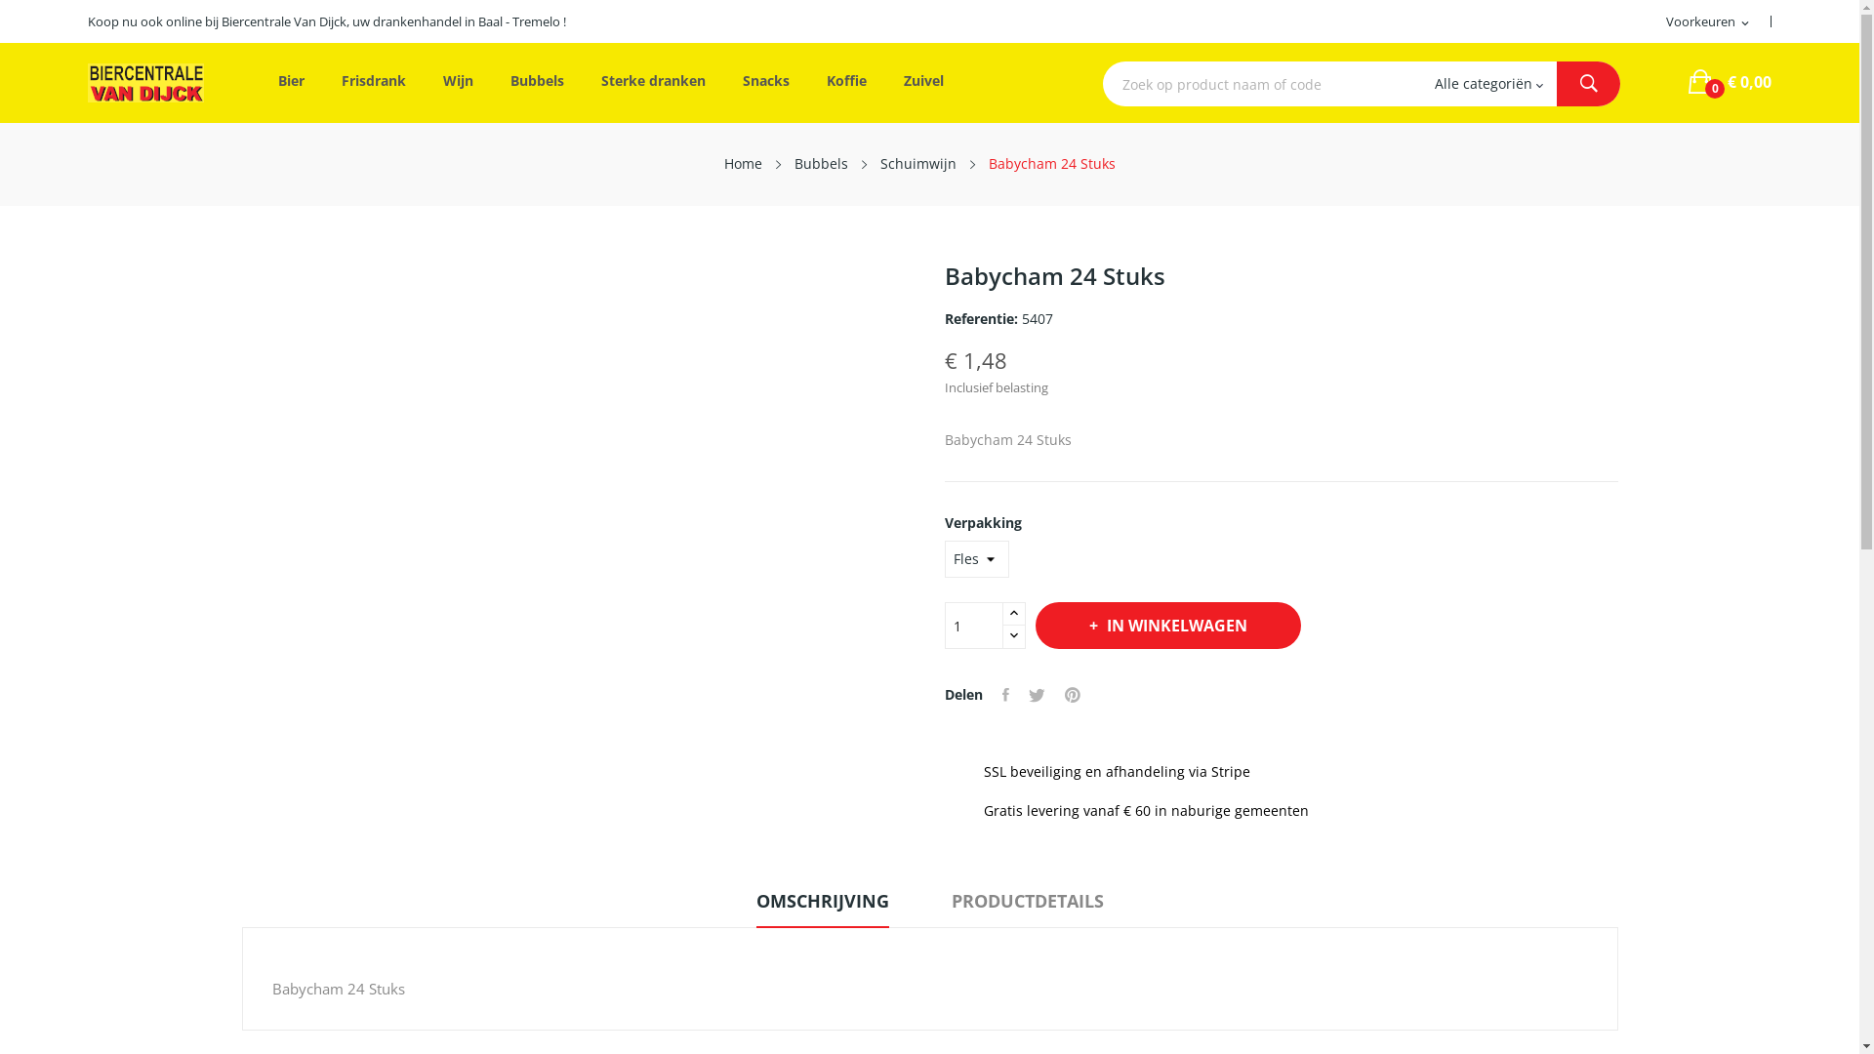  Describe the element at coordinates (459, 82) in the screenshot. I see `Wijn` at that location.